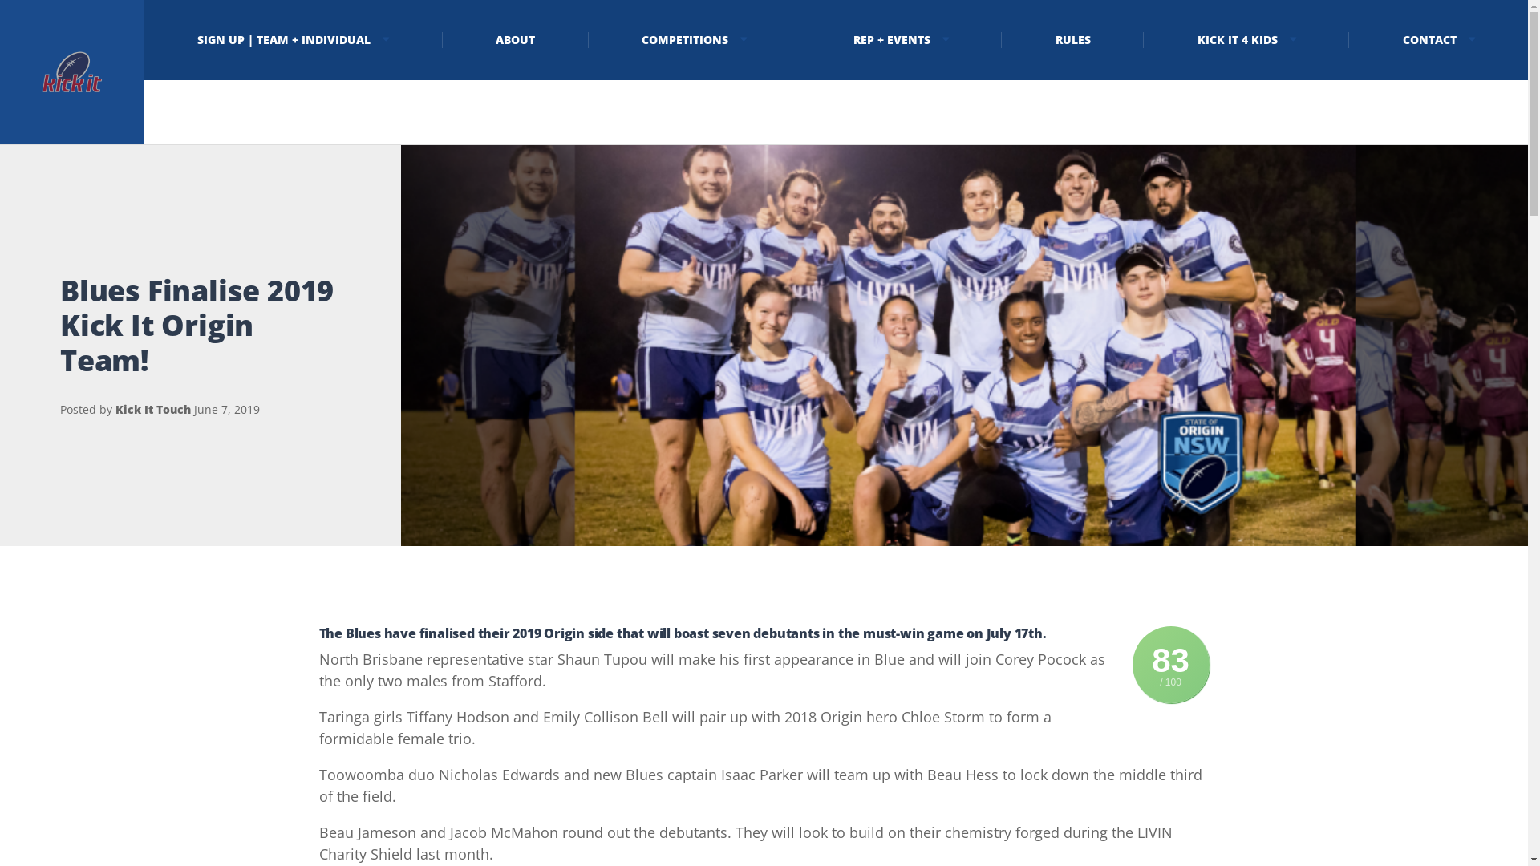 This screenshot has width=1540, height=866. Describe the element at coordinates (1246, 40) in the screenshot. I see `KICK IT 4 KIDS` at that location.